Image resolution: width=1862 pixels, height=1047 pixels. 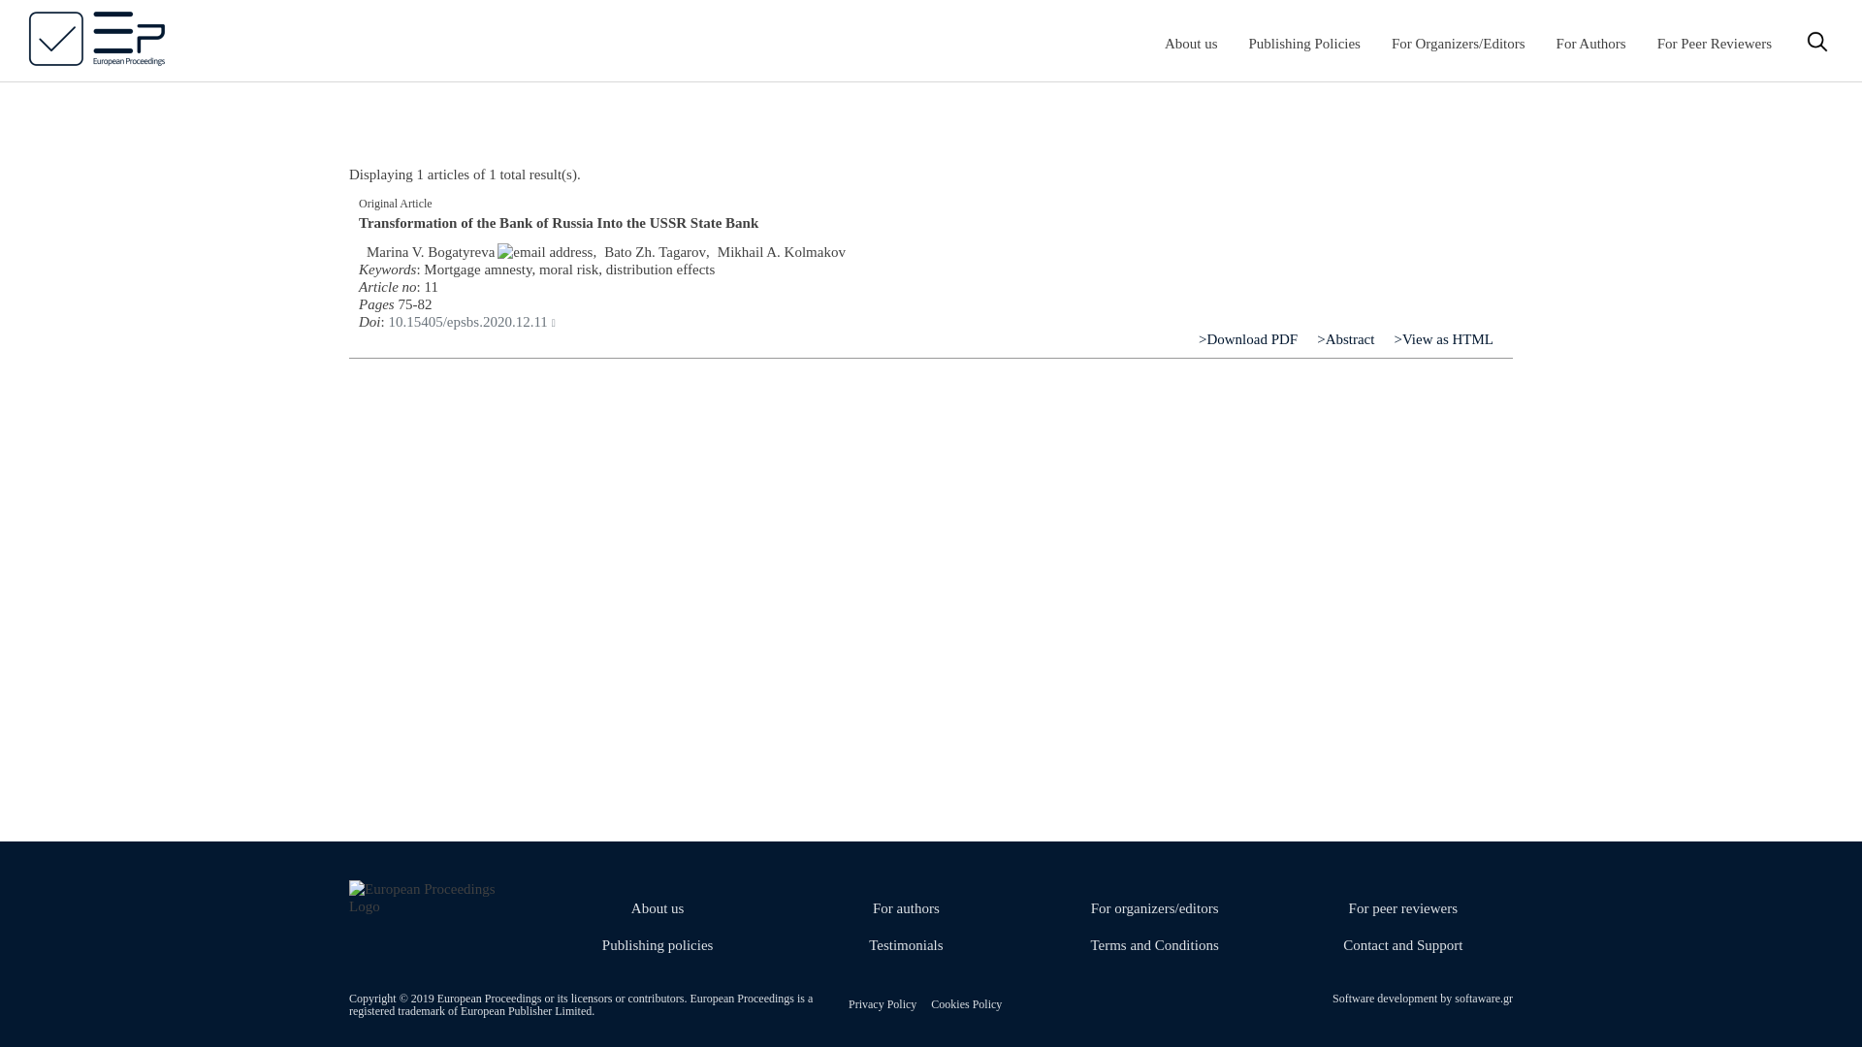 What do you see at coordinates (1402, 907) in the screenshot?
I see `For peer reviewers` at bounding box center [1402, 907].